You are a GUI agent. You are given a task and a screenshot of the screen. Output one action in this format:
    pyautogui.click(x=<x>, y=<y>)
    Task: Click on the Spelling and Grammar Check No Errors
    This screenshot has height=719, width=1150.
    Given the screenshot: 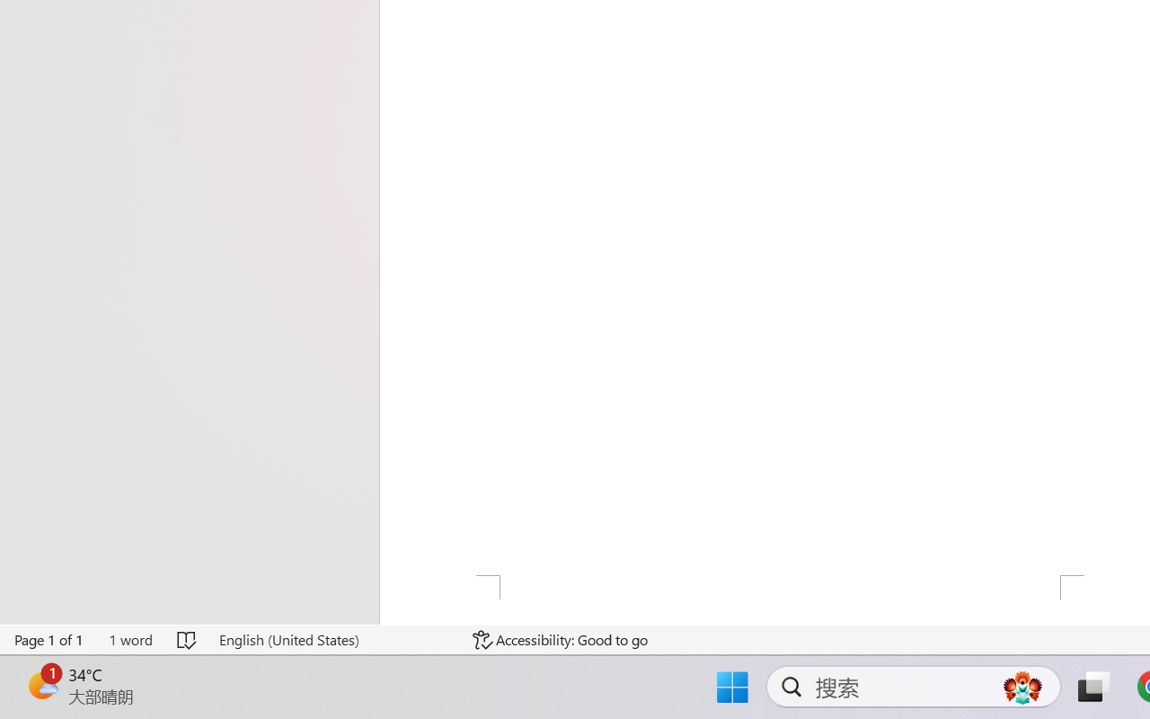 What is the action you would take?
    pyautogui.click(x=187, y=640)
    